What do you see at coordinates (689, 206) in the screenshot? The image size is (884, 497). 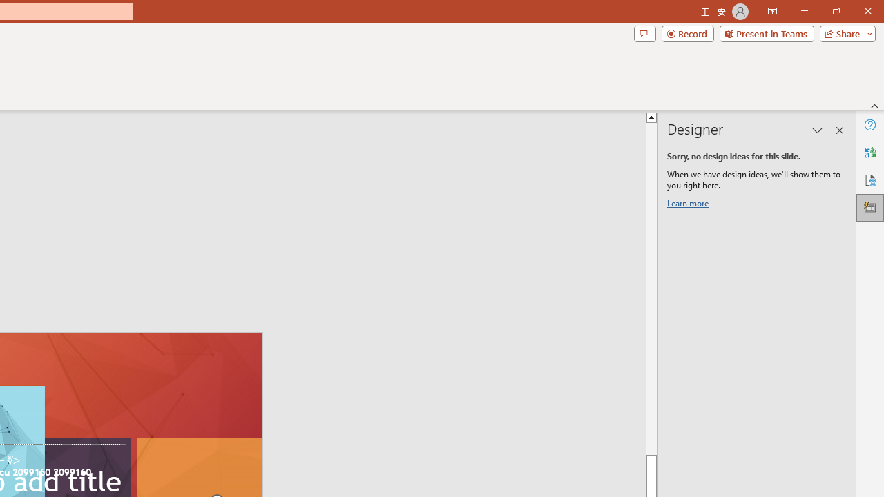 I see `Learn more` at bounding box center [689, 206].